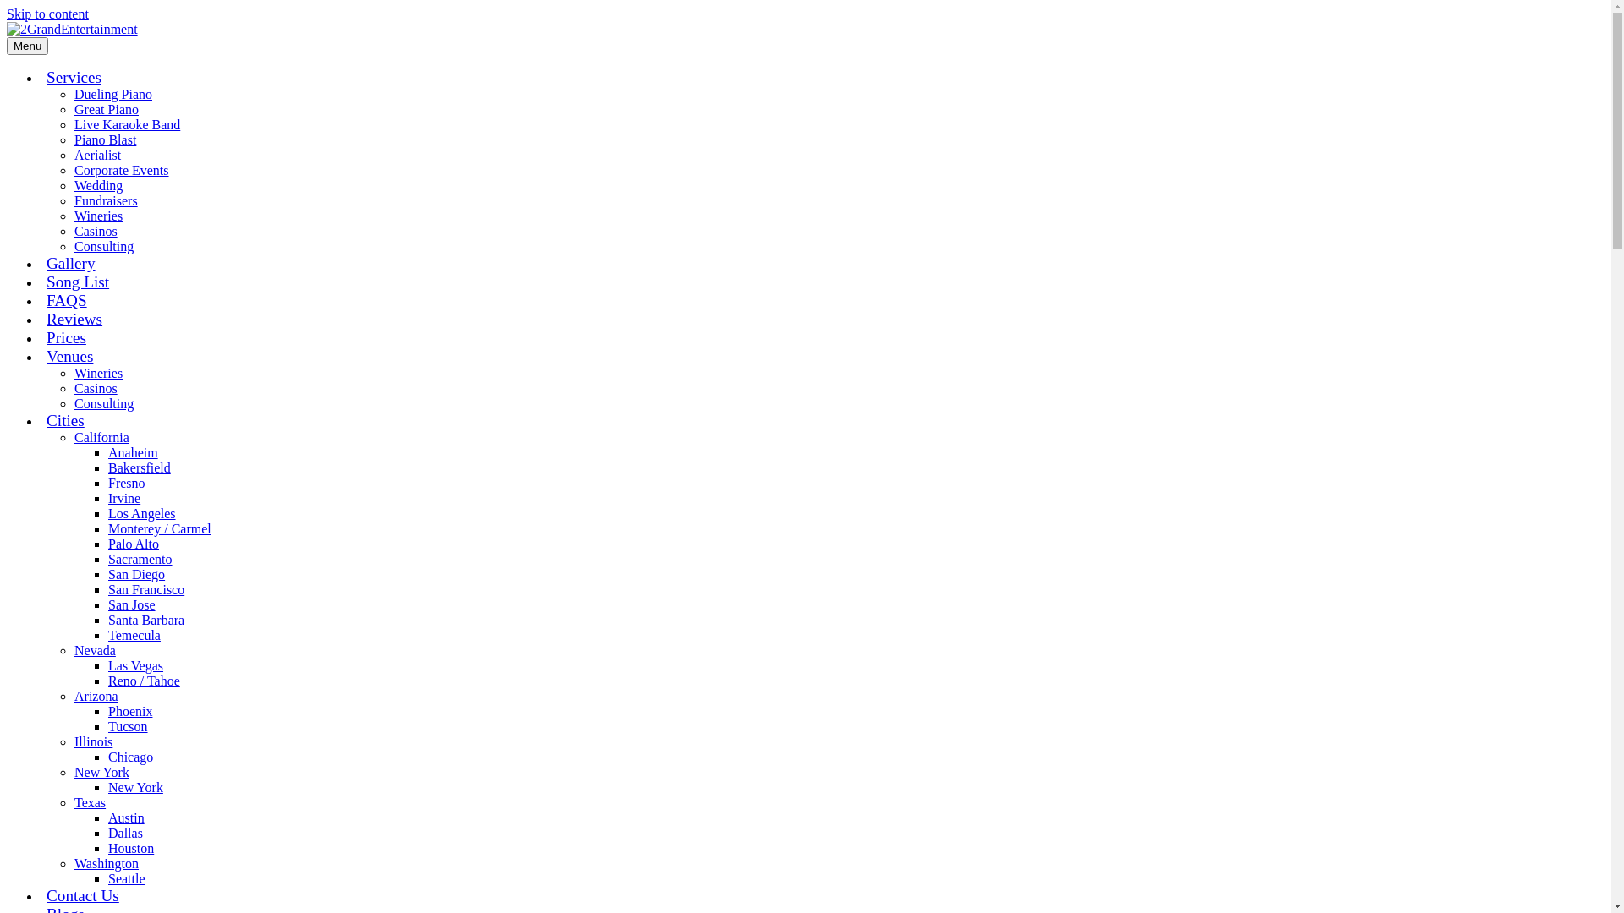  Describe the element at coordinates (27, 46) in the screenshot. I see `Menu` at that location.